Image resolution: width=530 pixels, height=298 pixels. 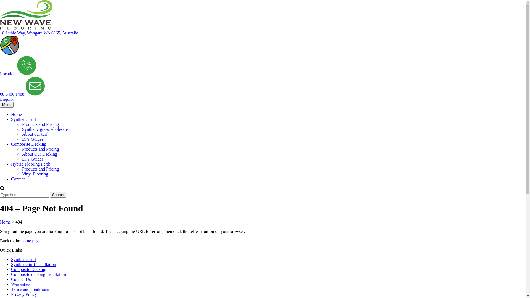 What do you see at coordinates (40, 154) in the screenshot?
I see `About Our Decking` at bounding box center [40, 154].